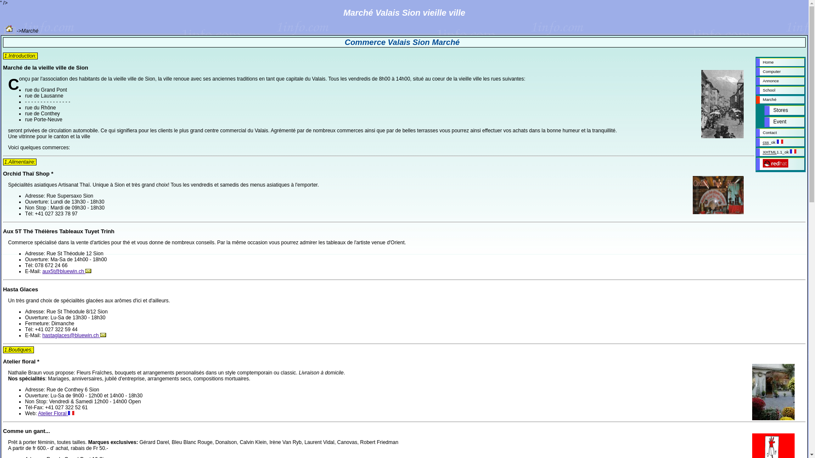  What do you see at coordinates (26, 431) in the screenshot?
I see `Comme un gant...` at bounding box center [26, 431].